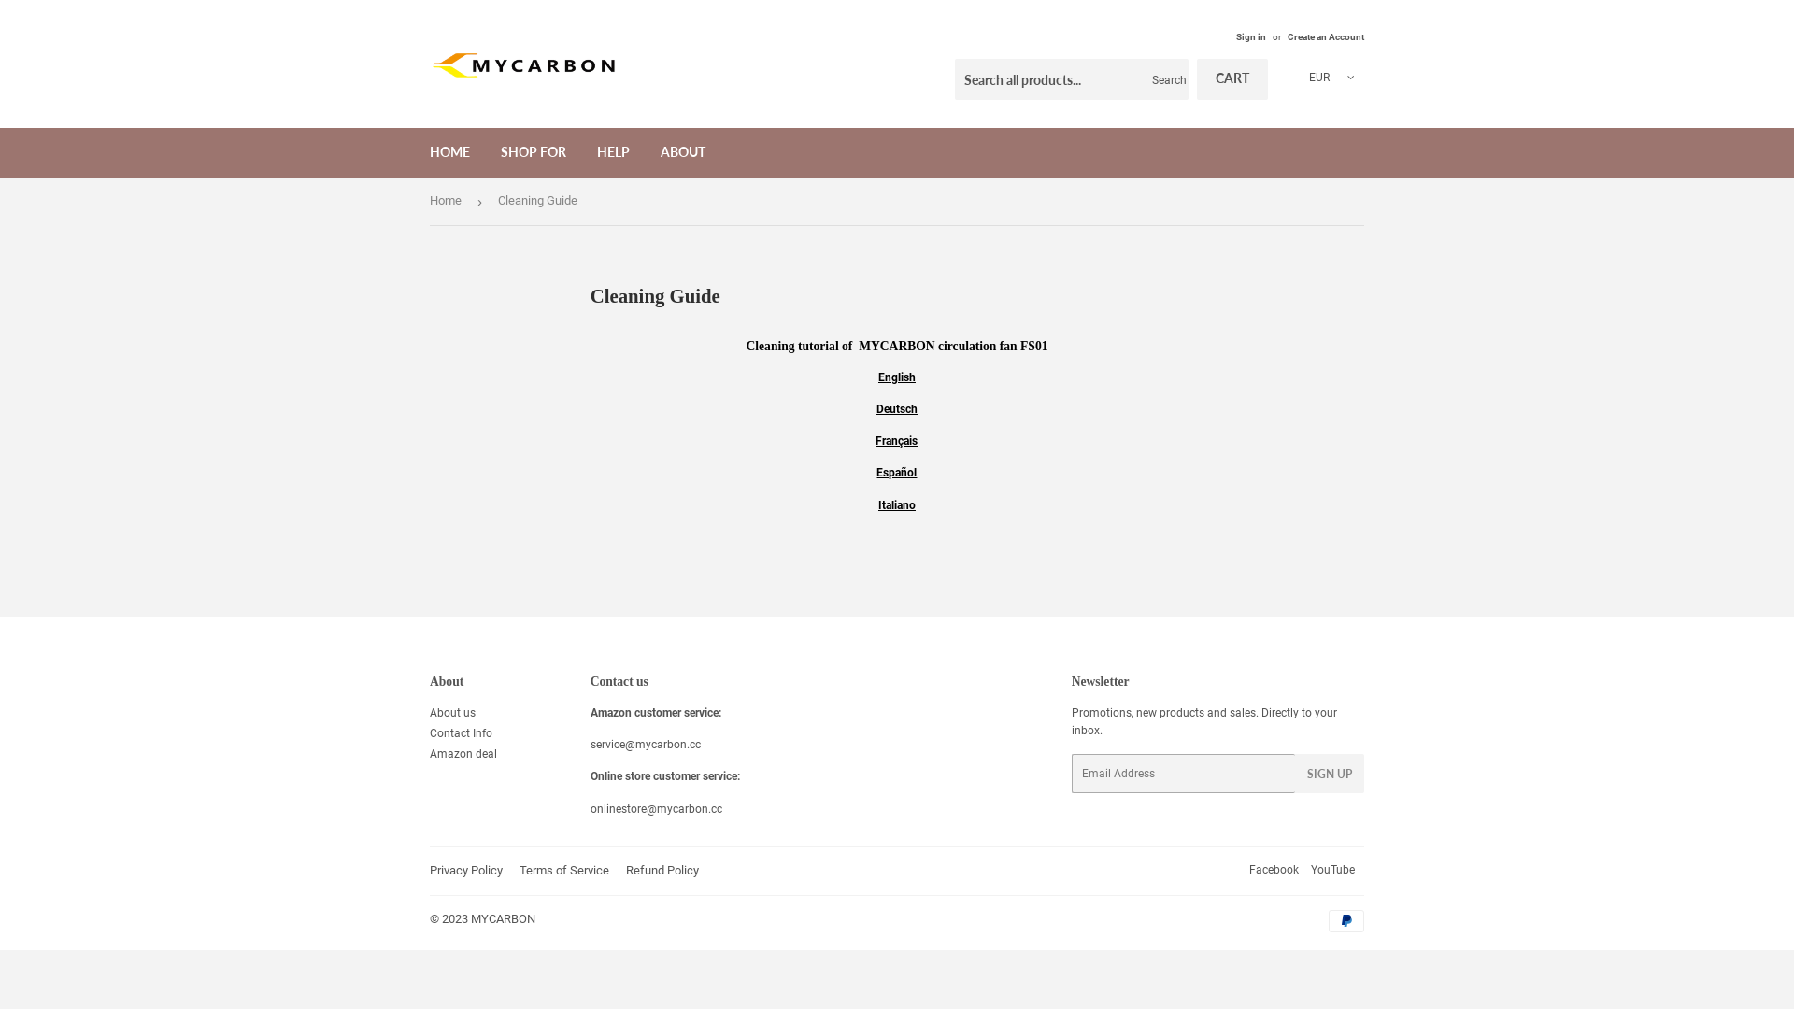 The height and width of the screenshot is (1009, 1794). What do you see at coordinates (1274, 870) in the screenshot?
I see `Facebook` at bounding box center [1274, 870].